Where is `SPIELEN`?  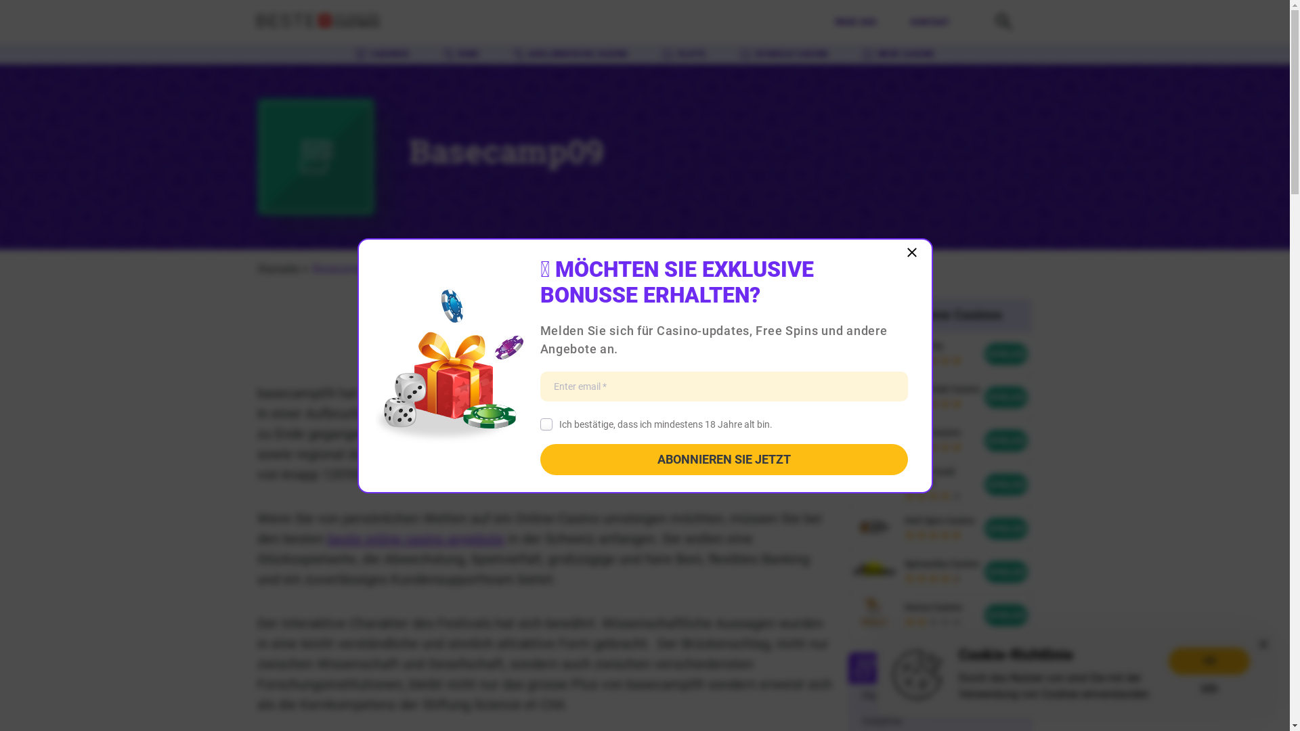 SPIELEN is located at coordinates (1006, 354).